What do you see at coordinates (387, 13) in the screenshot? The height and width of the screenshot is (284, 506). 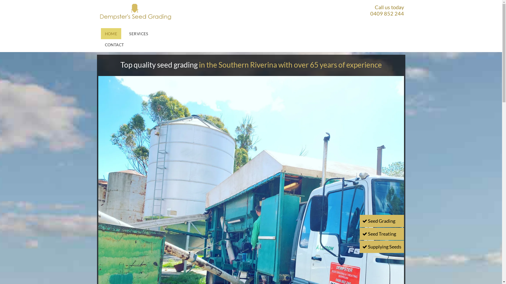 I see `0409 852 244` at bounding box center [387, 13].